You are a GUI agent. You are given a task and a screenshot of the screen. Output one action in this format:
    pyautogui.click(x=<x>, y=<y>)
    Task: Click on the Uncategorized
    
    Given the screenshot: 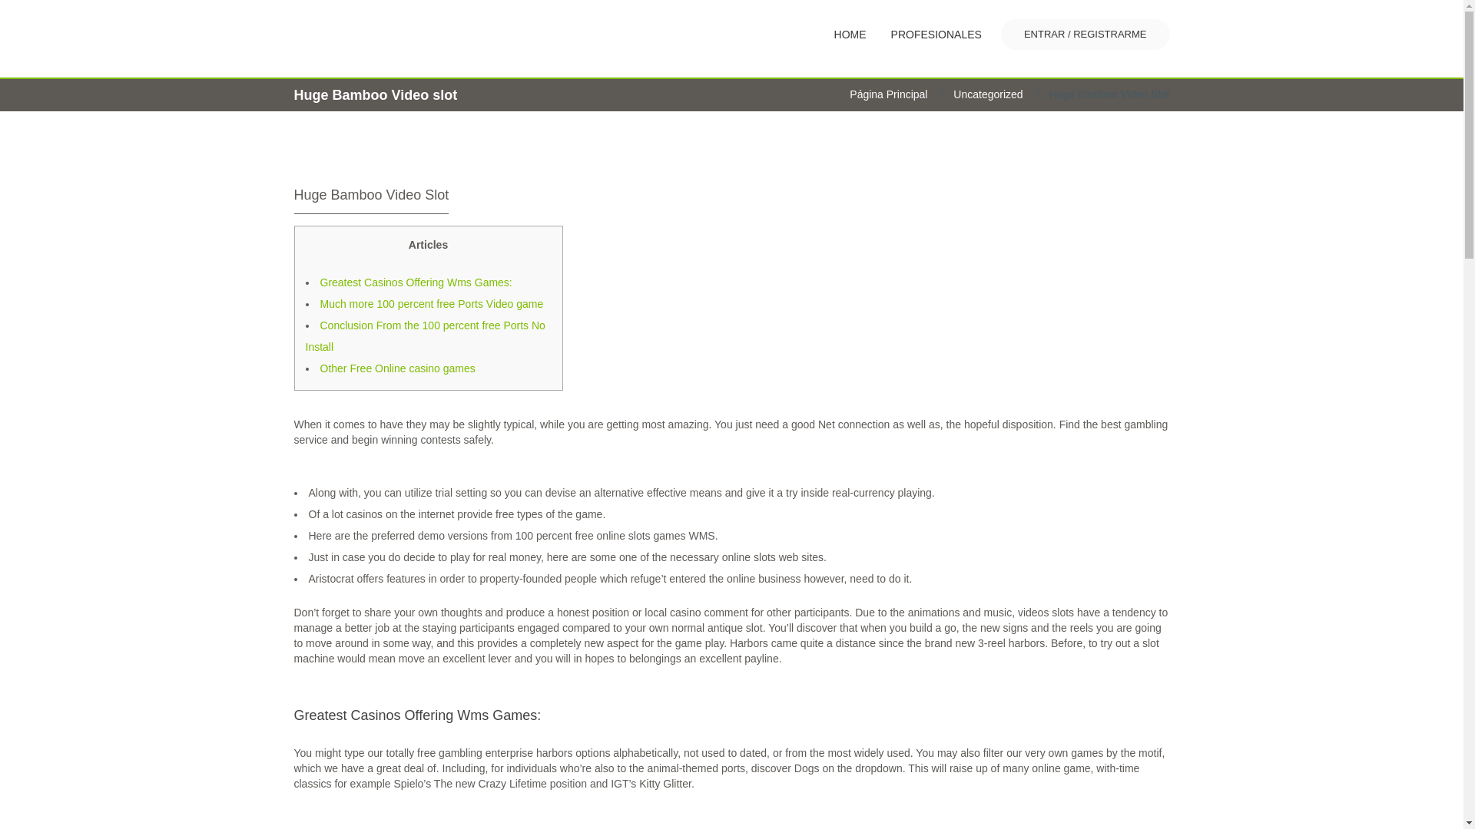 What is the action you would take?
    pyautogui.click(x=987, y=94)
    